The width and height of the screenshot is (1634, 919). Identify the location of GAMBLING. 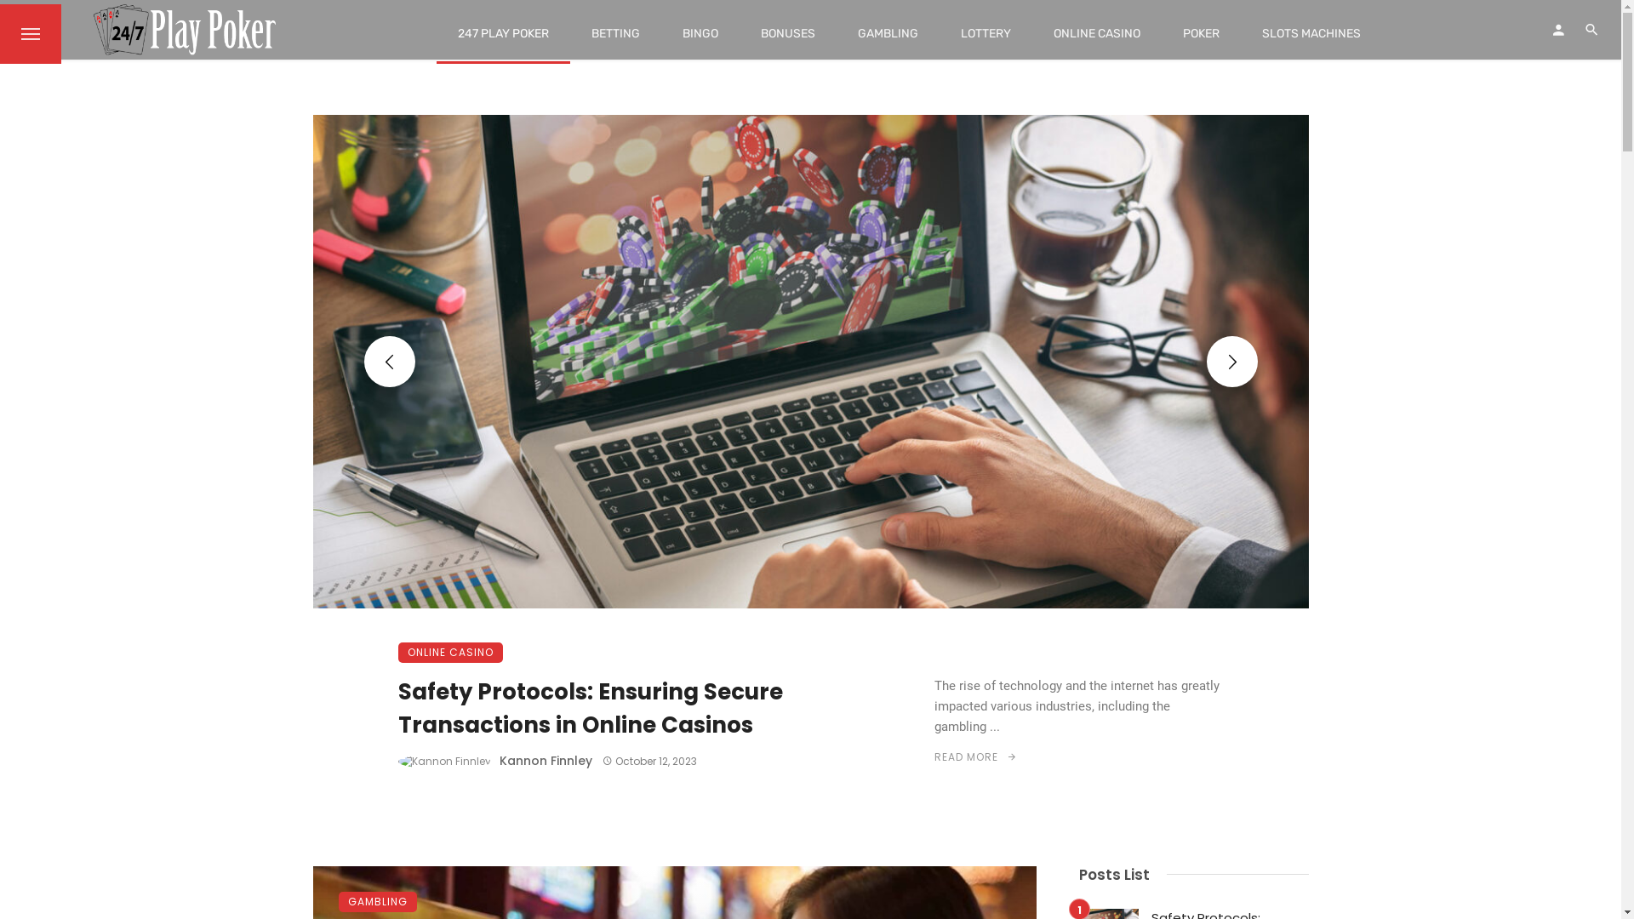
(888, 34).